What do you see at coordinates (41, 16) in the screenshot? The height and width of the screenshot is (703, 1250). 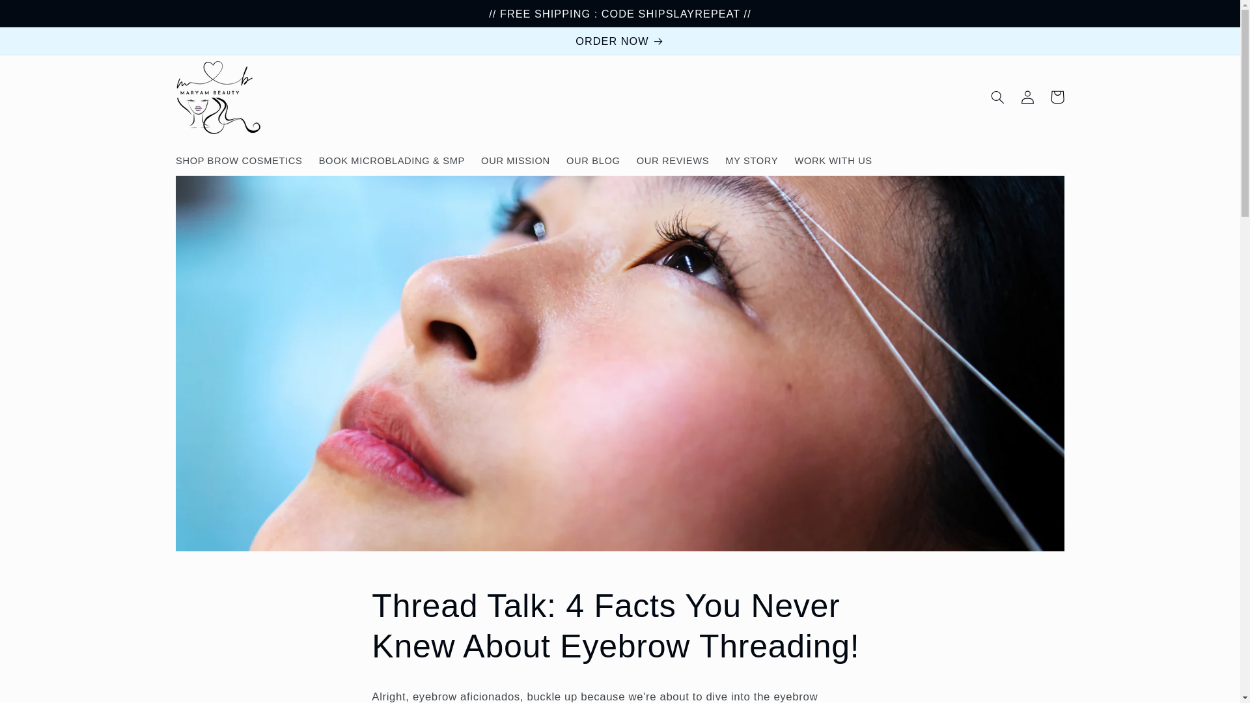 I see `Skip to content` at bounding box center [41, 16].